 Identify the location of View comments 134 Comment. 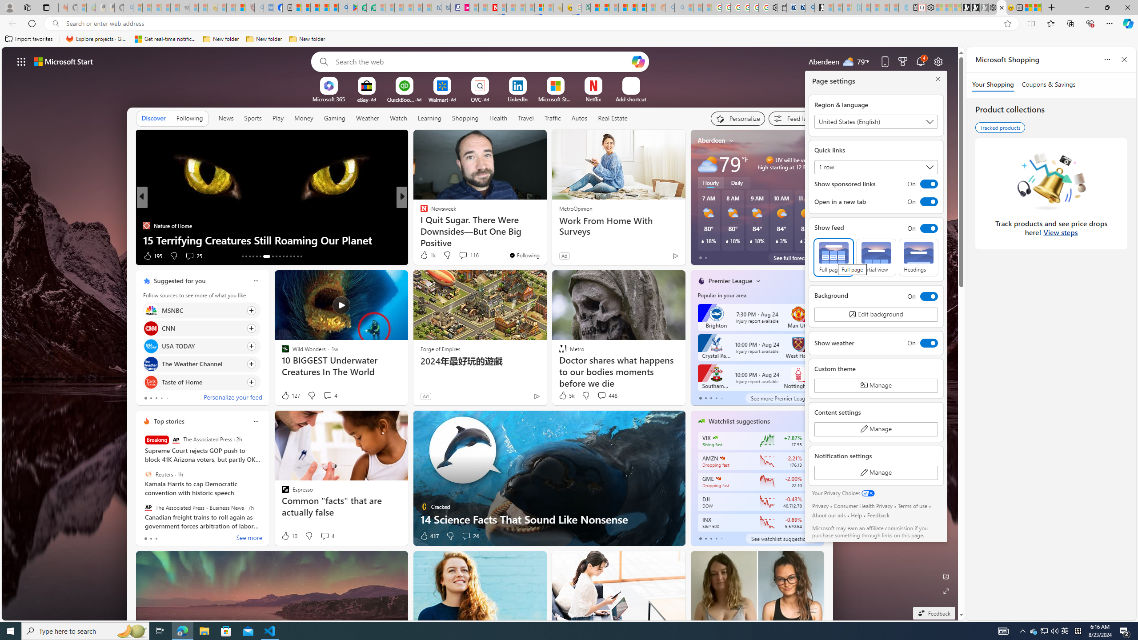
(461, 256).